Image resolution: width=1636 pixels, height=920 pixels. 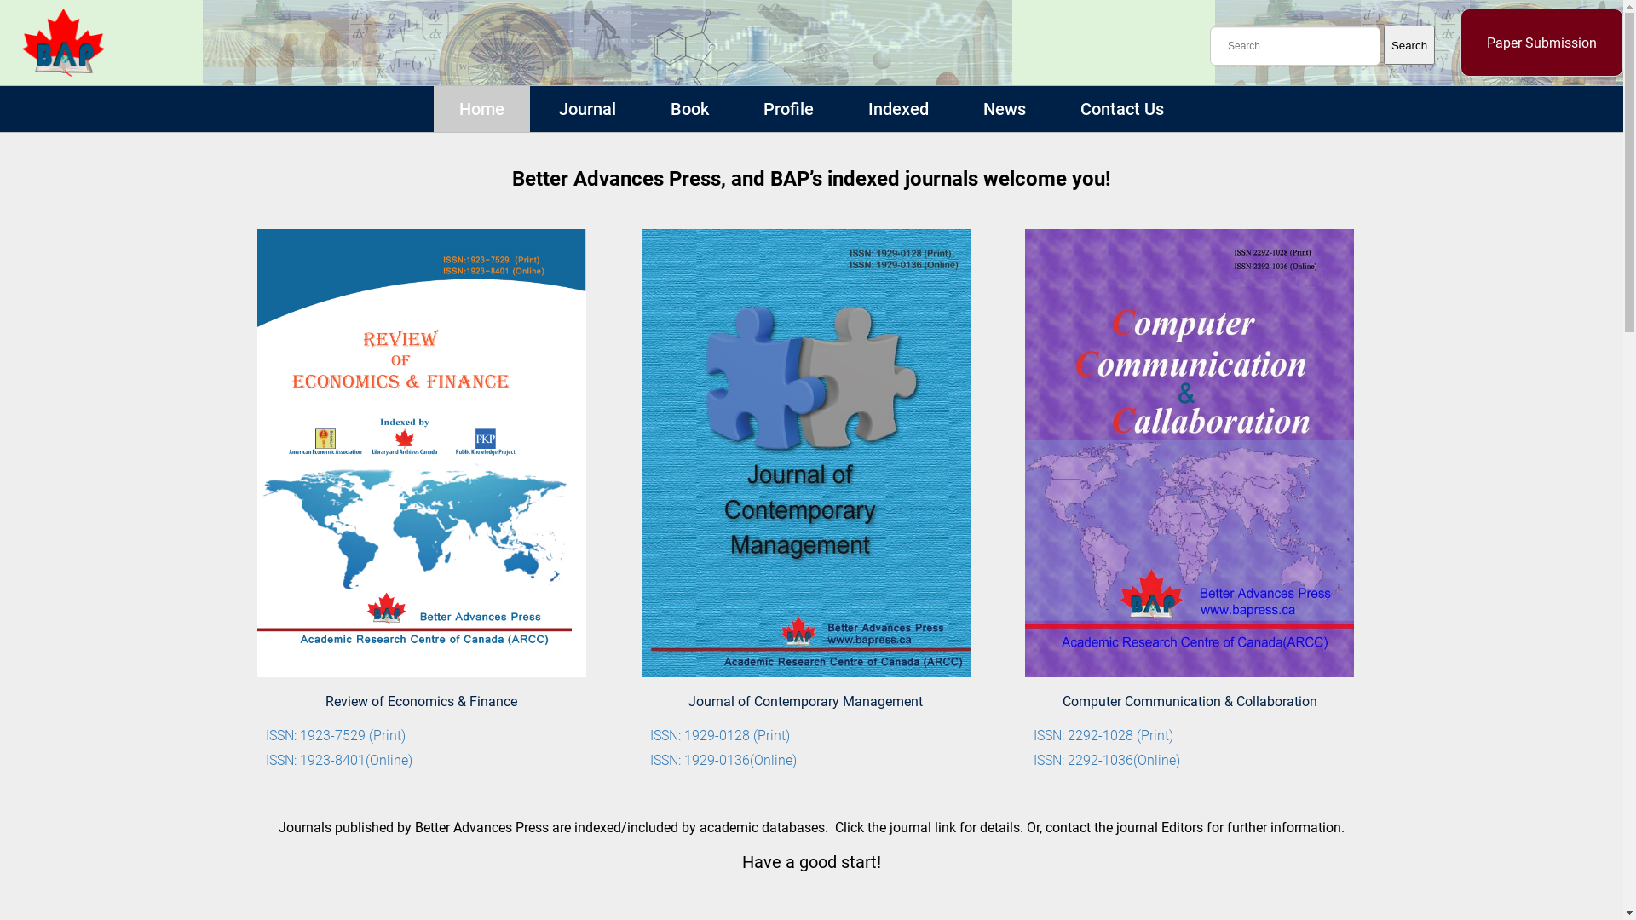 I want to click on Profile, so click(x=789, y=111).